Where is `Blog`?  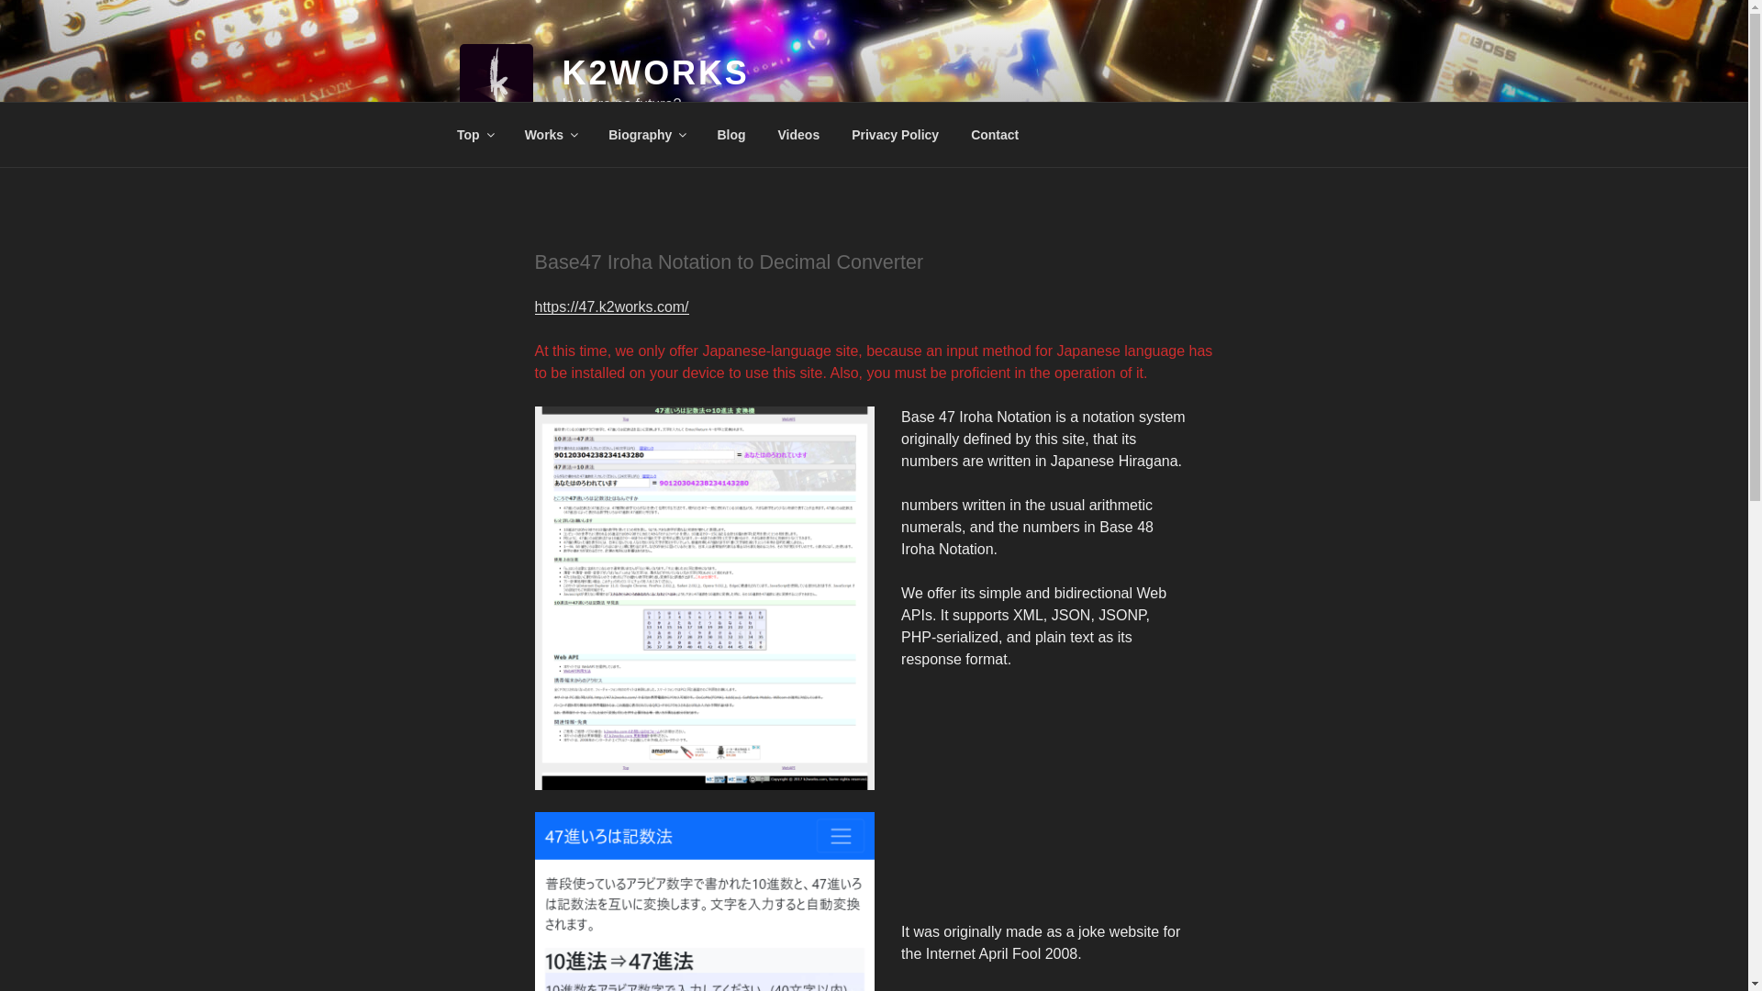 Blog is located at coordinates (730, 134).